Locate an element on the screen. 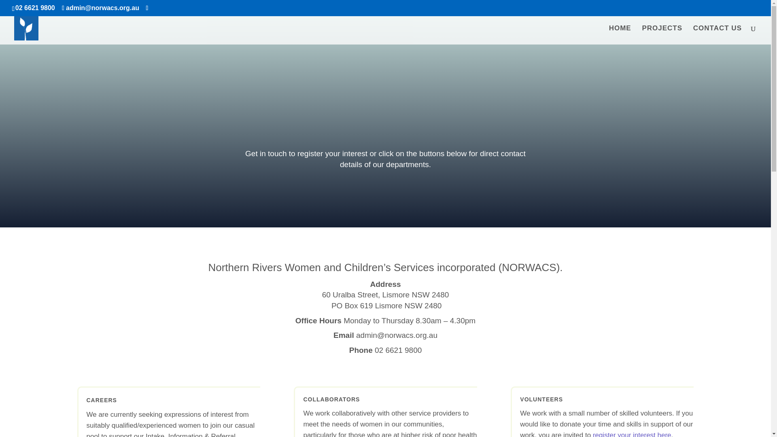 This screenshot has height=437, width=777. PROJECTS is located at coordinates (662, 35).